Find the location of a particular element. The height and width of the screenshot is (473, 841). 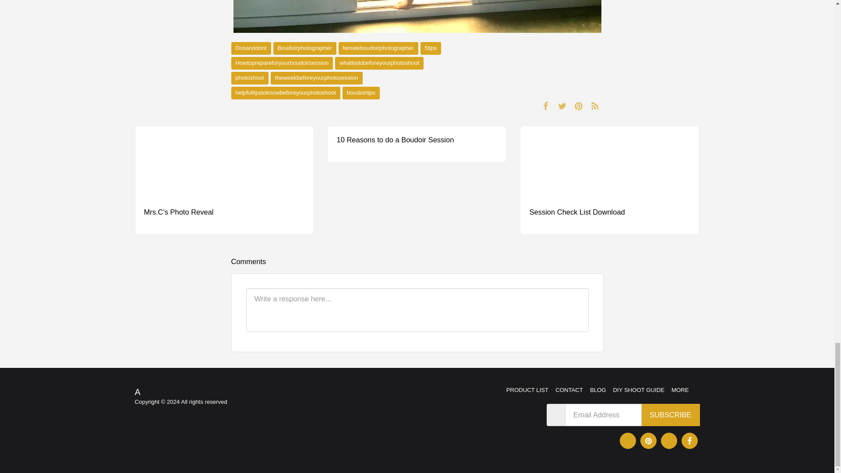

Share on Facebook is located at coordinates (546, 106).